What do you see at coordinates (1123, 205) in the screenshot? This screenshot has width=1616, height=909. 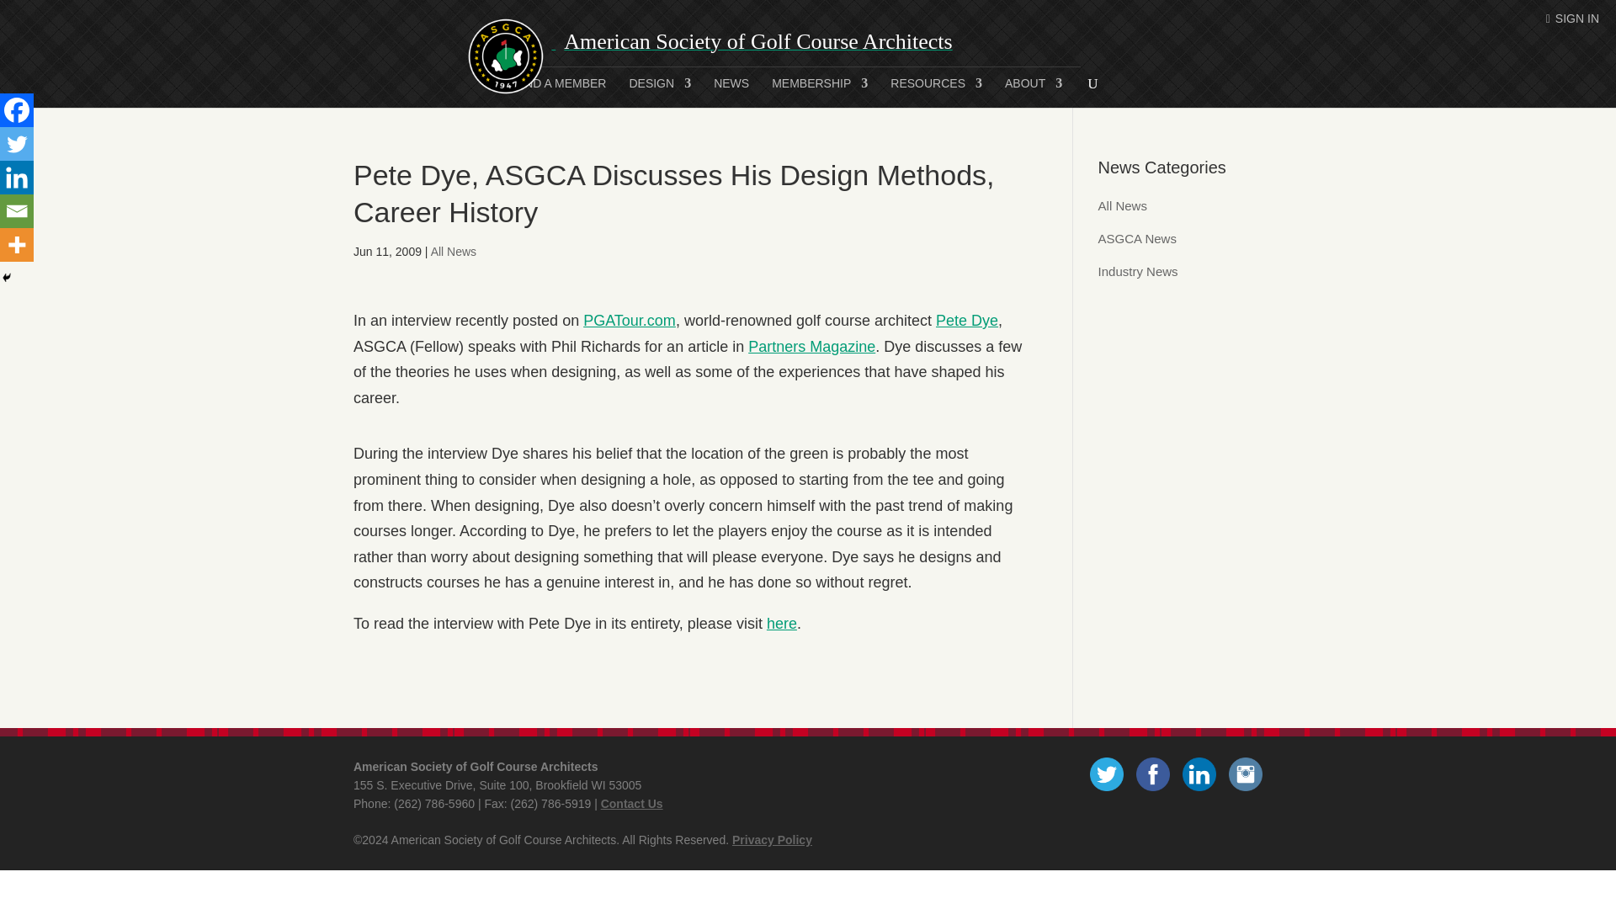 I see `News category housing all News articles.` at bounding box center [1123, 205].